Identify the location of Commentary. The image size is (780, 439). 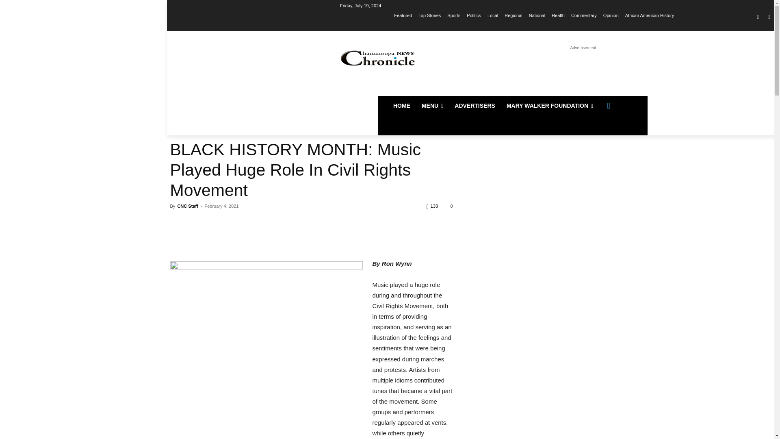
(583, 15).